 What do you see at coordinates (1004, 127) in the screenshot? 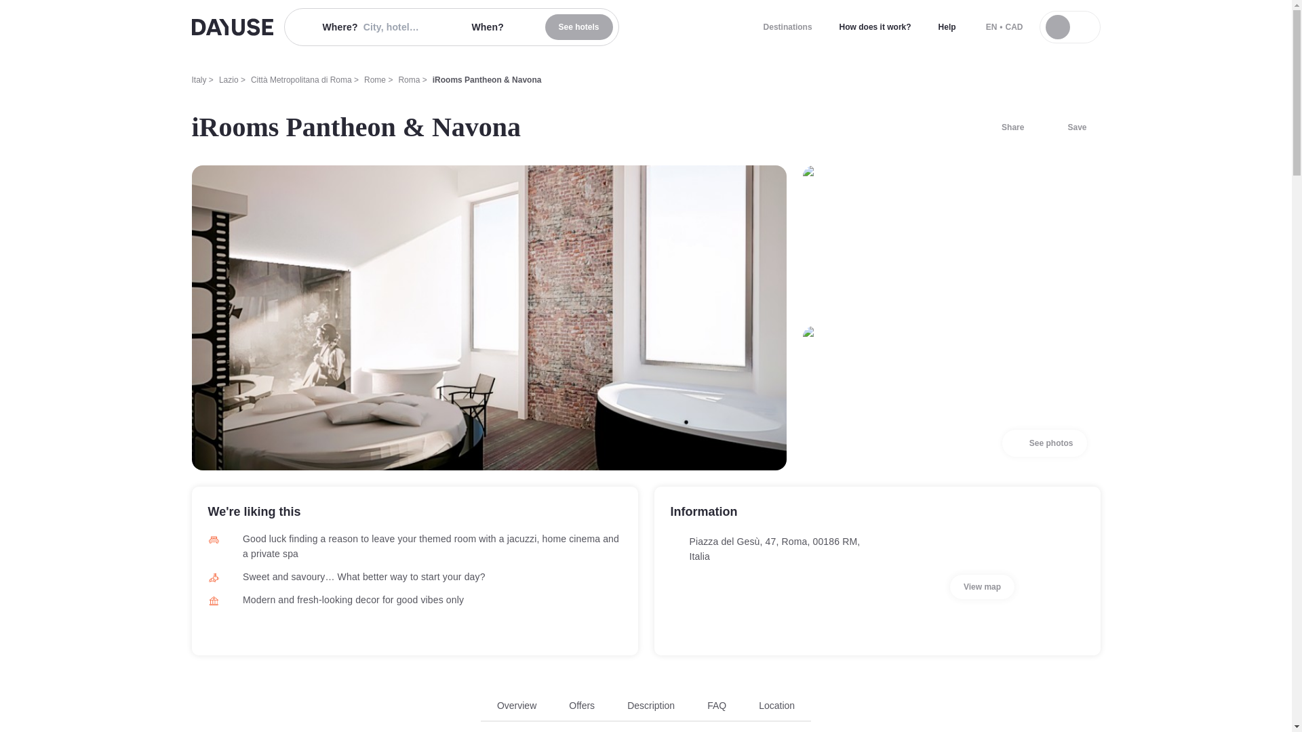
I see `Share` at bounding box center [1004, 127].